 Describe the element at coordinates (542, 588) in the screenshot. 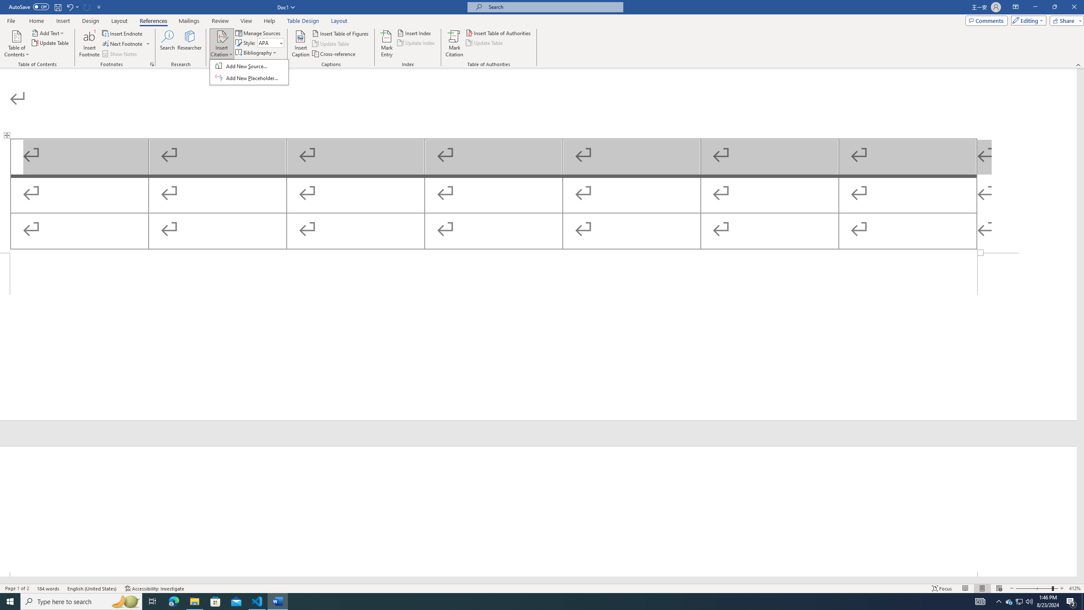

I see `Class: MsoCommandBar` at that location.